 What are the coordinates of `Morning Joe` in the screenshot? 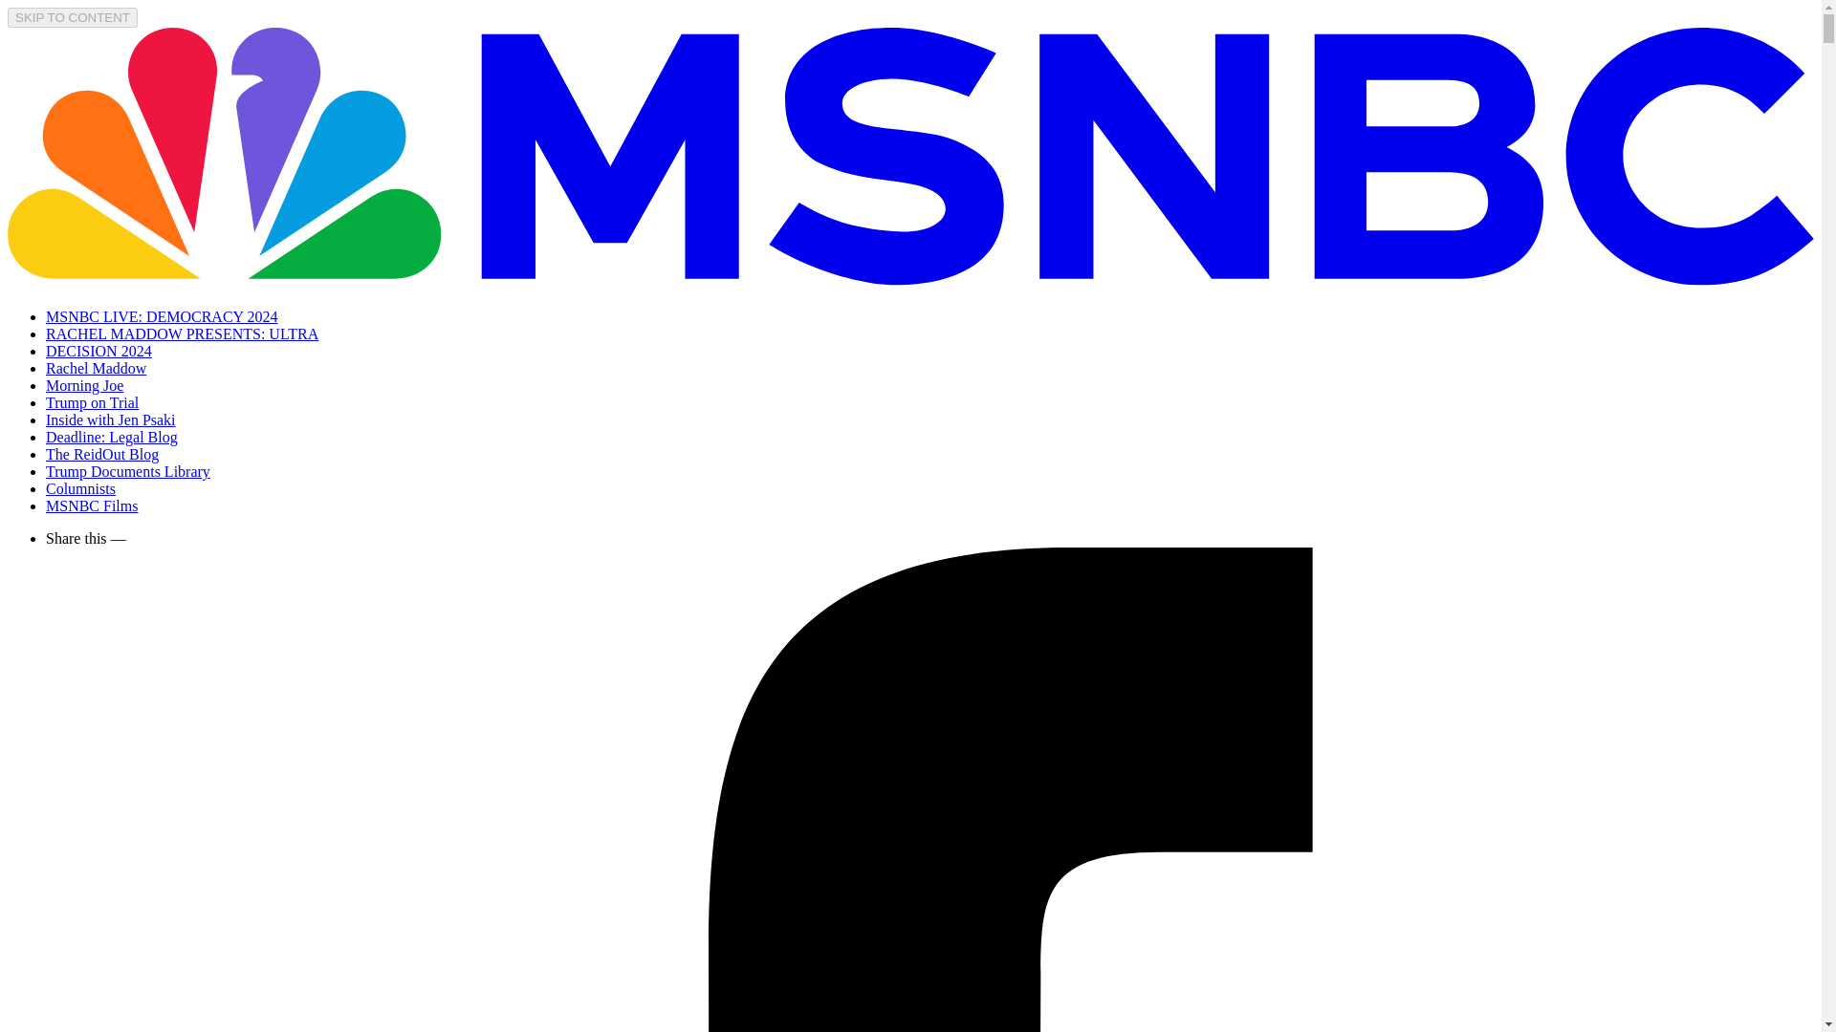 It's located at (84, 385).